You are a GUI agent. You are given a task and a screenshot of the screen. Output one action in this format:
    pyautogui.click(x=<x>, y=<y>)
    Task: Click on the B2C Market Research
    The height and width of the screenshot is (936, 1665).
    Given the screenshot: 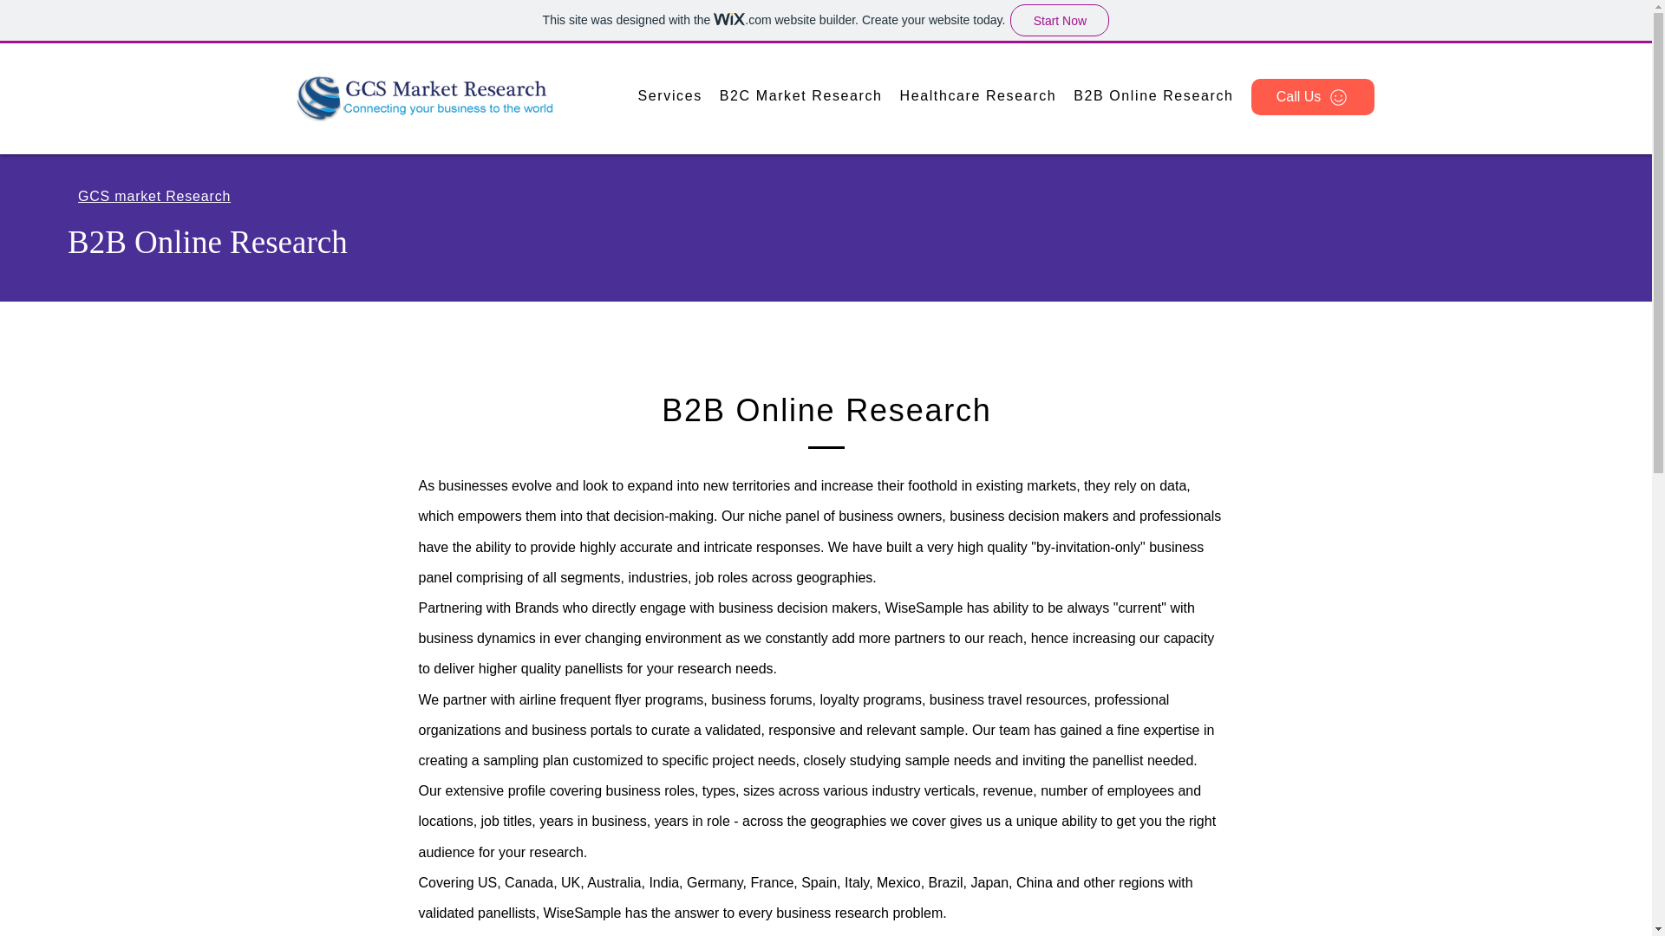 What is the action you would take?
    pyautogui.click(x=800, y=97)
    